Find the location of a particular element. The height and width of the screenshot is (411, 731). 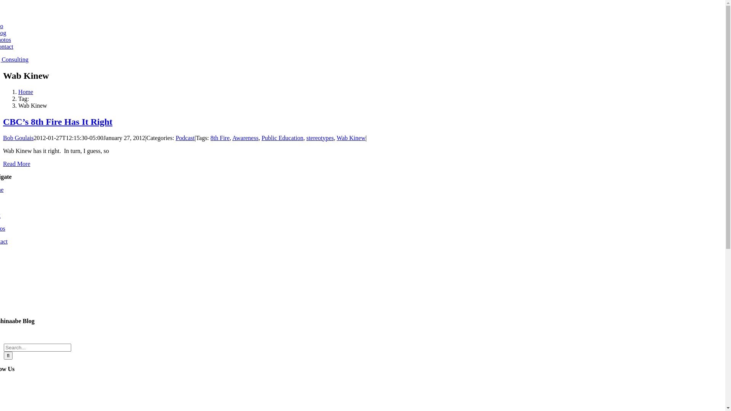

Awareness is located at coordinates (245, 138).